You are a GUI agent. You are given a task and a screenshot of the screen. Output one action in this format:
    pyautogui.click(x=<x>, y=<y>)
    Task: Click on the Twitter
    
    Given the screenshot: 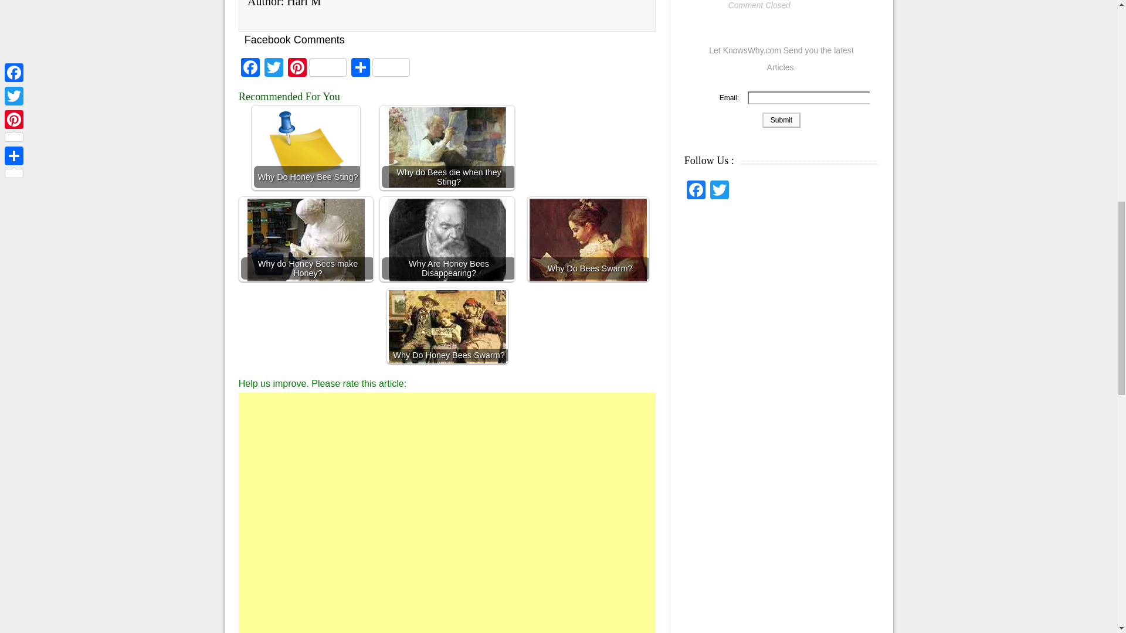 What is the action you would take?
    pyautogui.click(x=274, y=69)
    